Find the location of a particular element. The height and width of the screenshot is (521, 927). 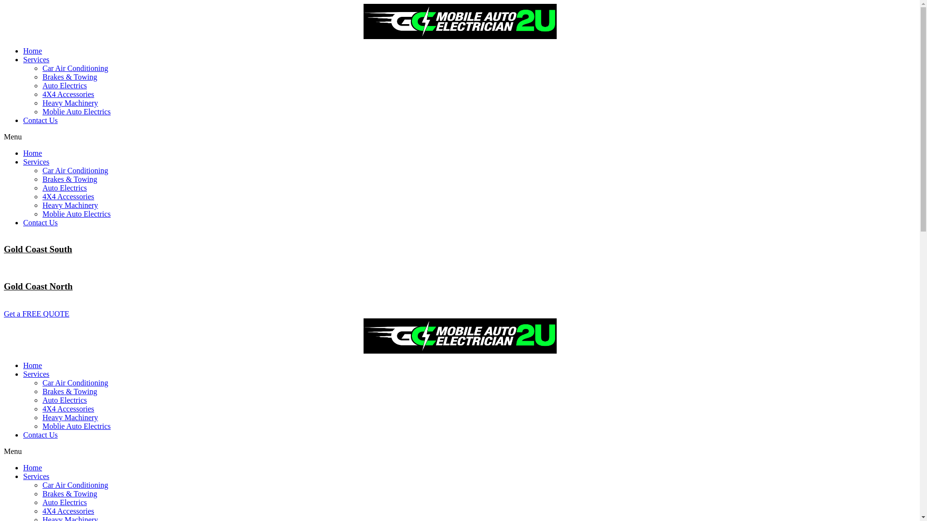

Contact Us is located at coordinates (41, 223).